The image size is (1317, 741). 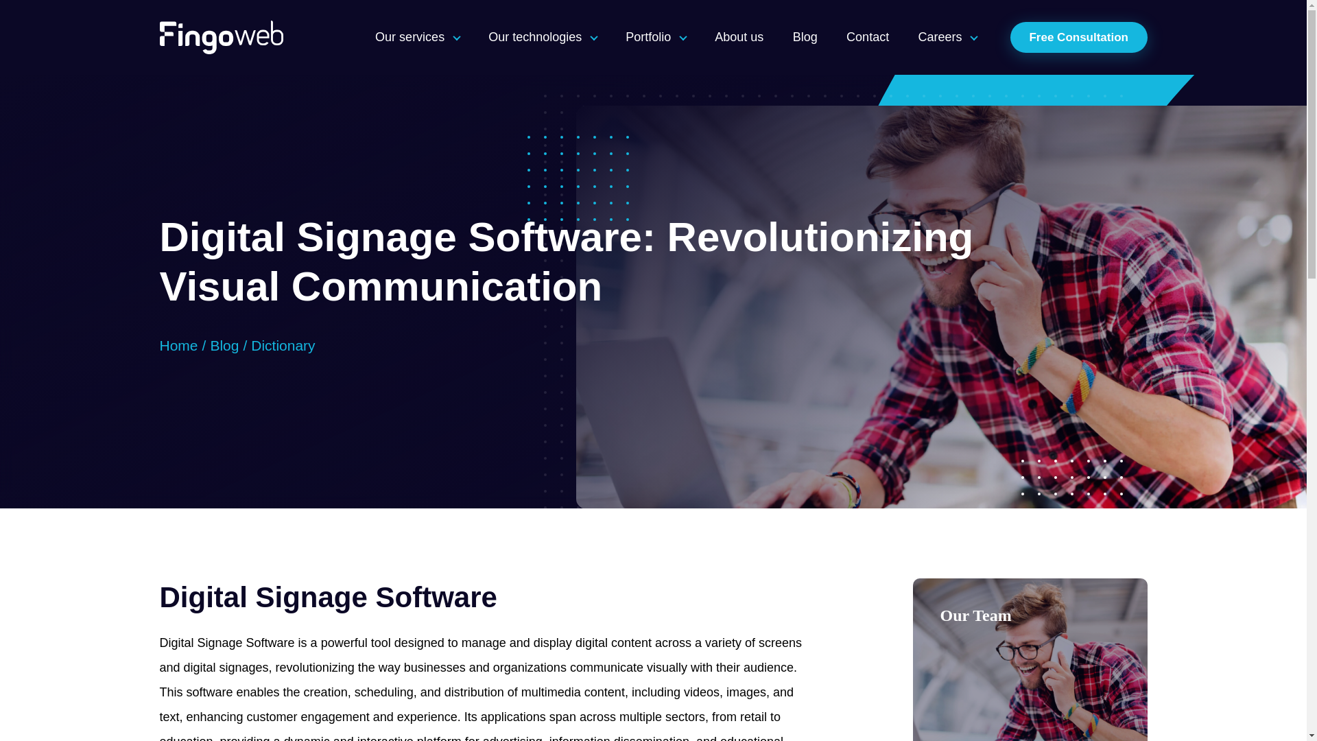 I want to click on Our technologies, so click(x=542, y=37).